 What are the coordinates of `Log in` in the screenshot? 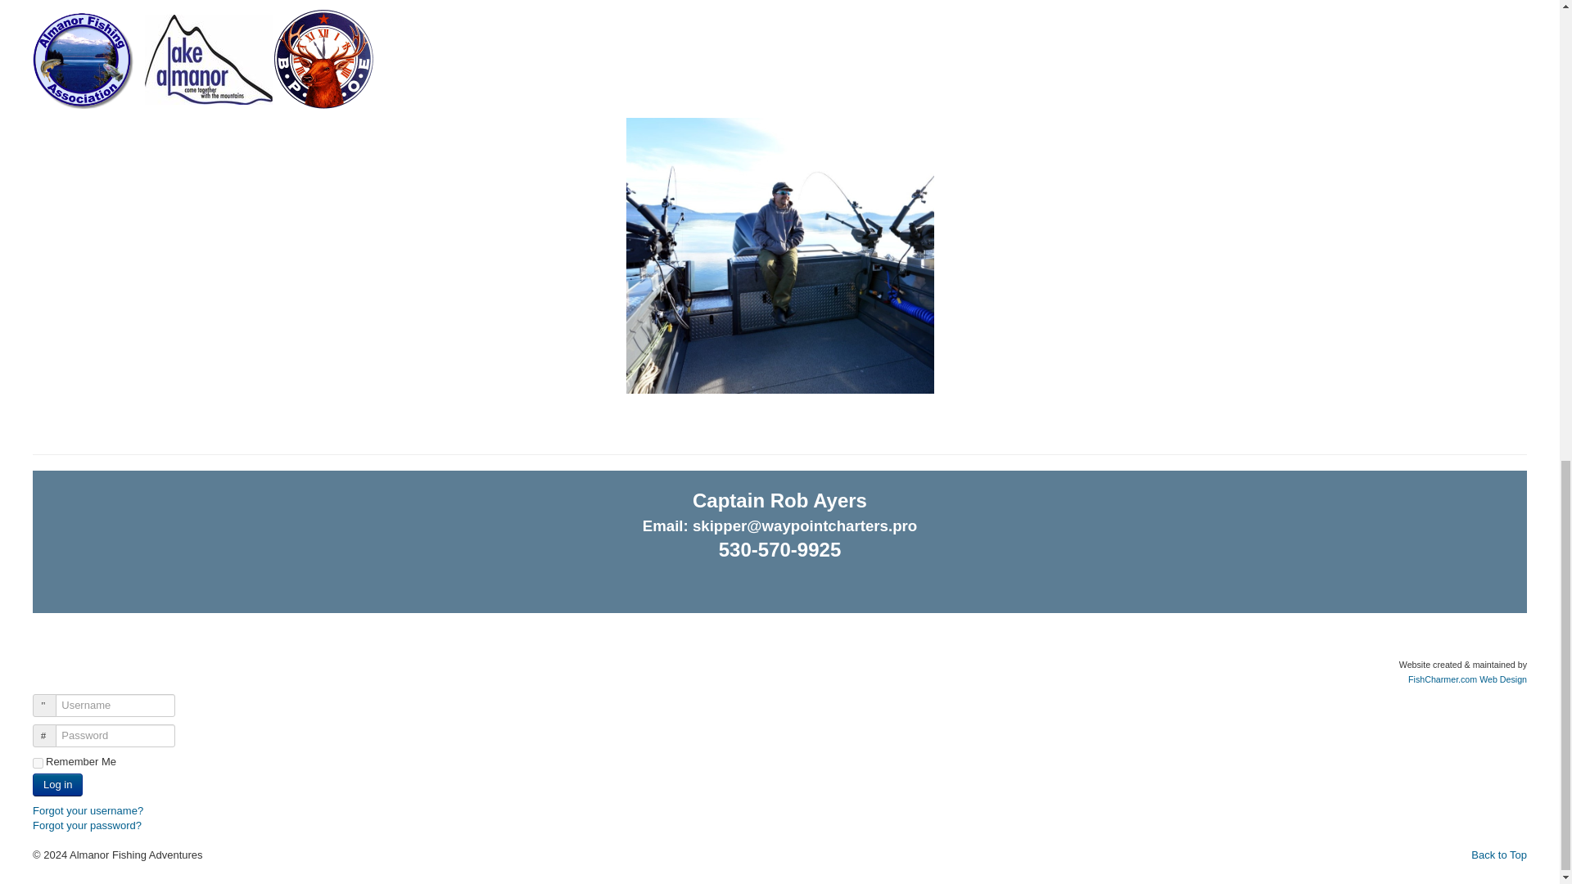 It's located at (57, 785).